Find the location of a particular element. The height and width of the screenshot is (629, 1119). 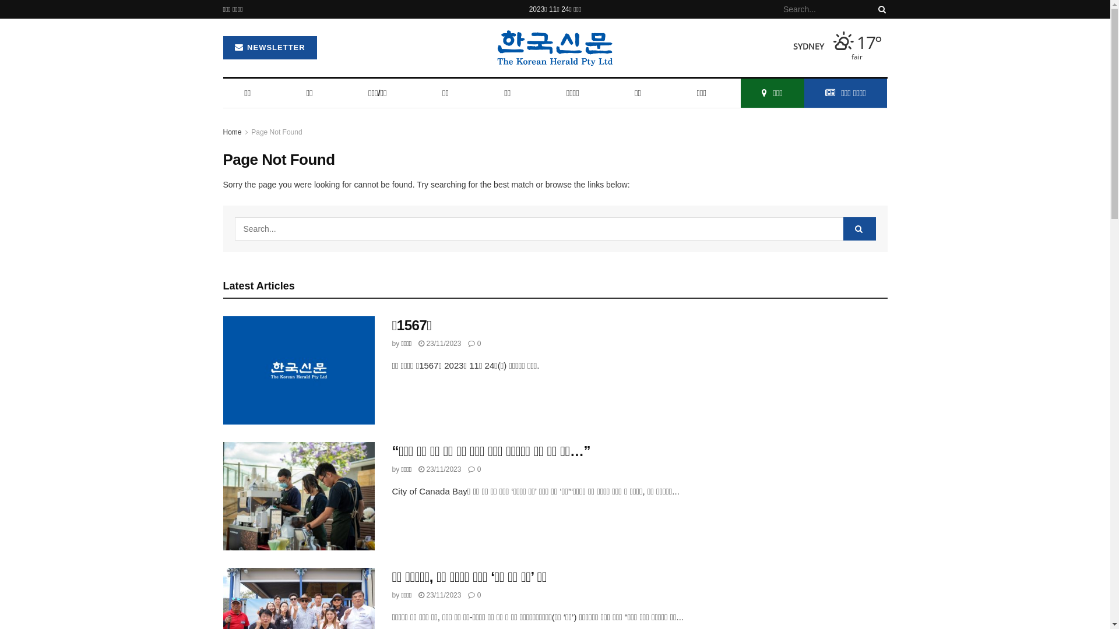

0 is located at coordinates (474, 595).